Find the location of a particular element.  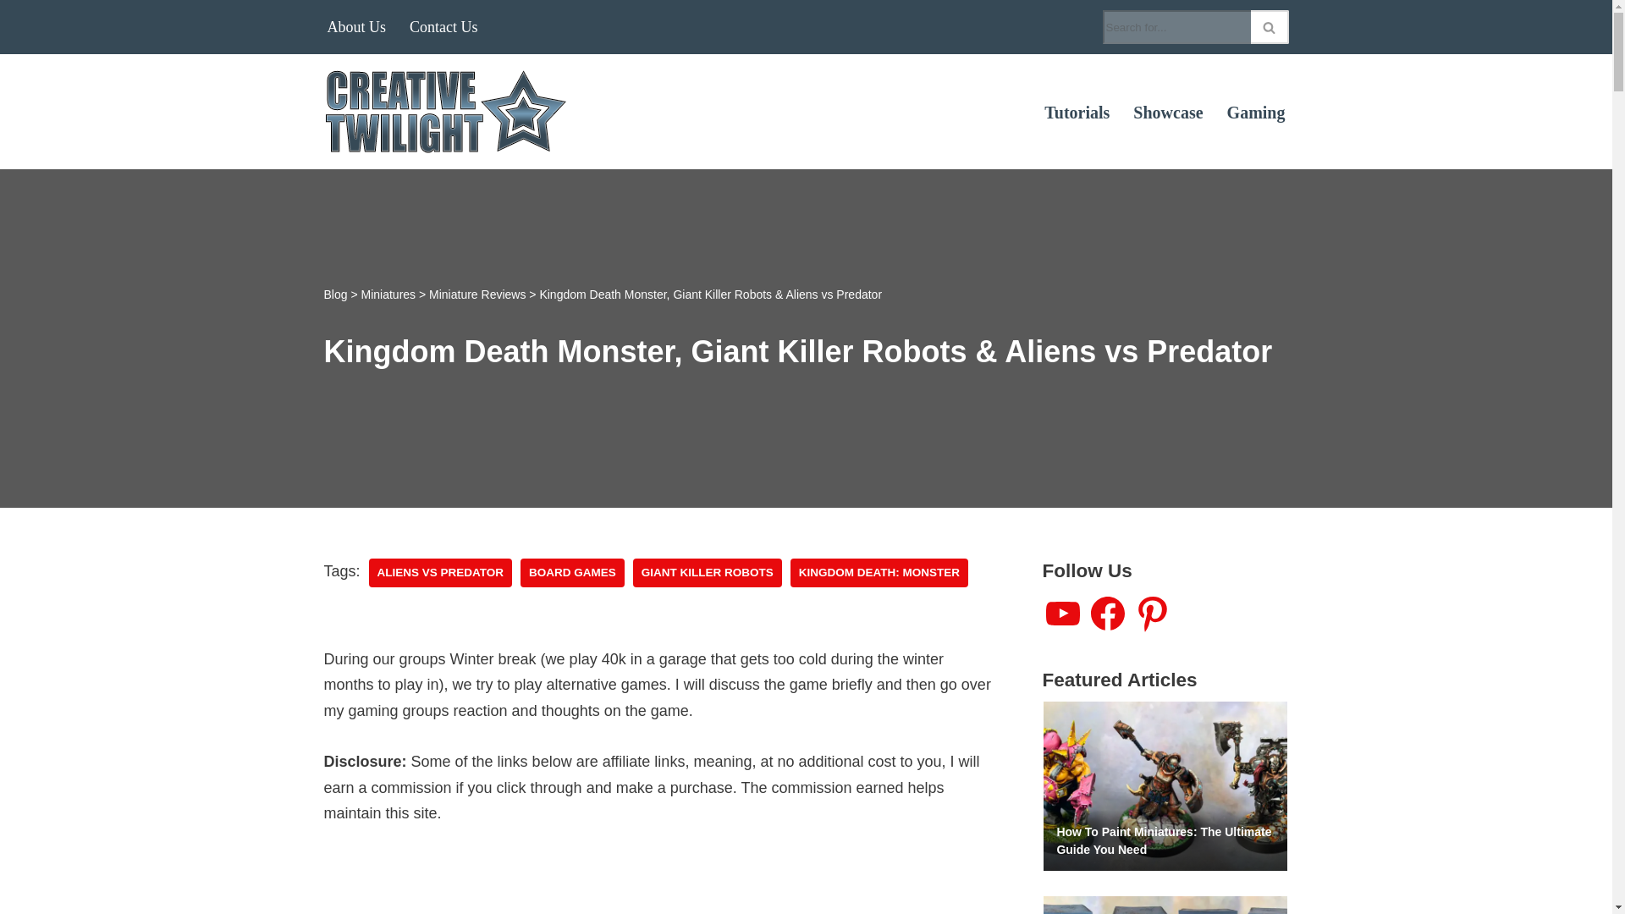

Giant Killer Robots is located at coordinates (708, 572).